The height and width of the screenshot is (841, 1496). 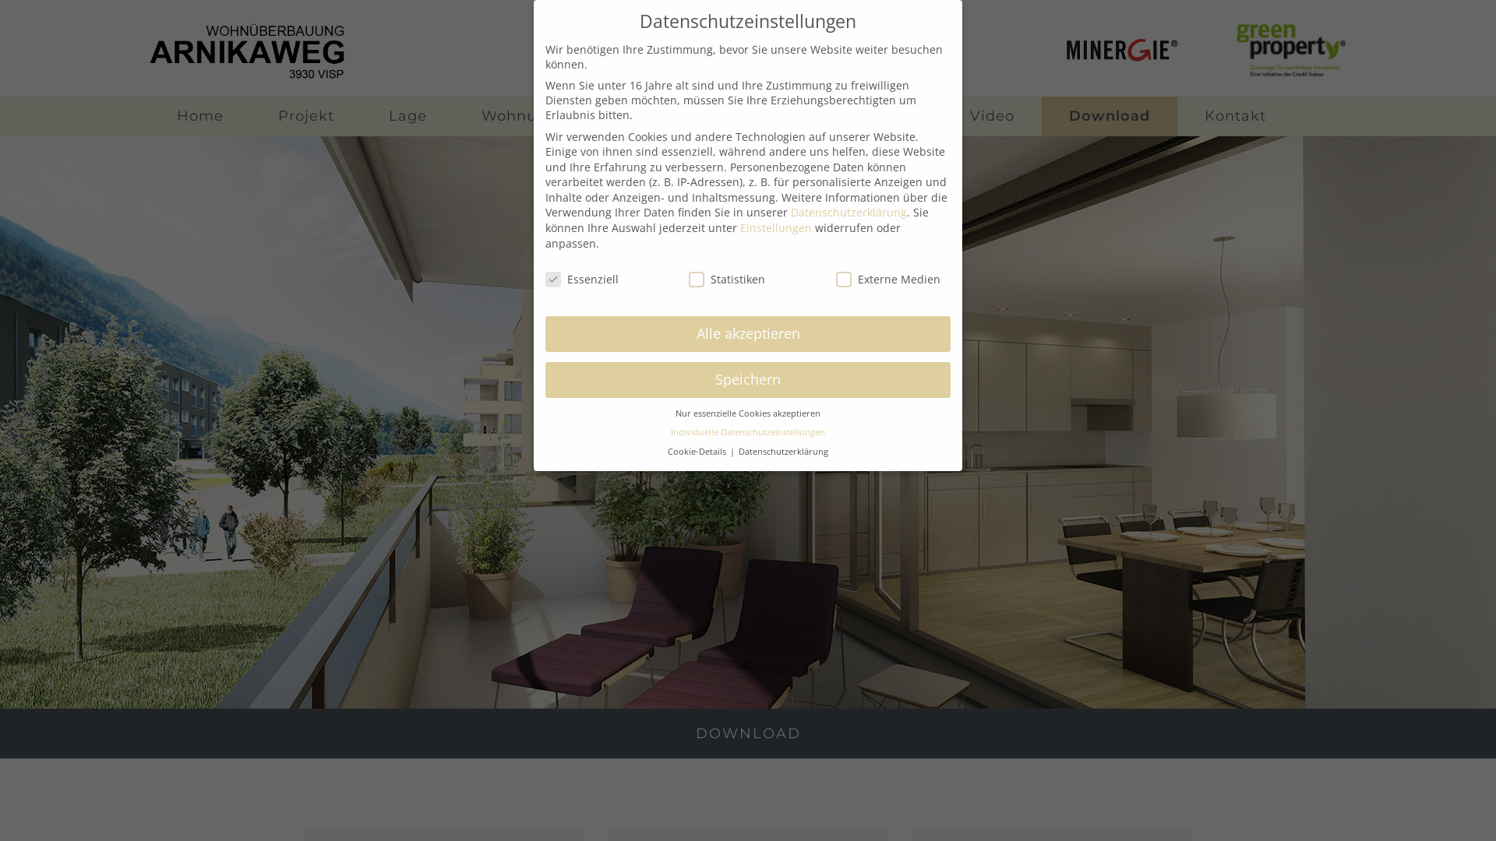 What do you see at coordinates (888, 117) in the screenshot?
I see `Galerie` at bounding box center [888, 117].